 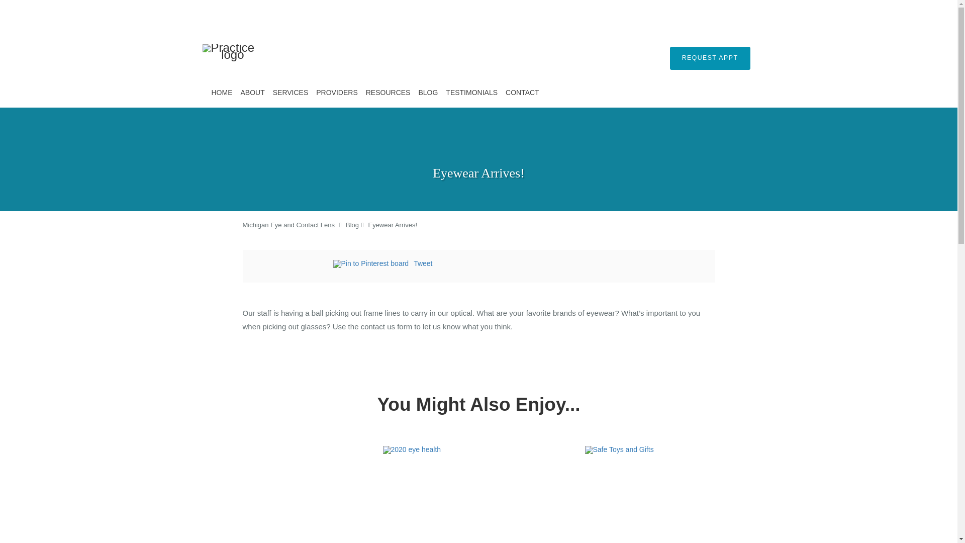 What do you see at coordinates (352, 224) in the screenshot?
I see `Blog` at bounding box center [352, 224].